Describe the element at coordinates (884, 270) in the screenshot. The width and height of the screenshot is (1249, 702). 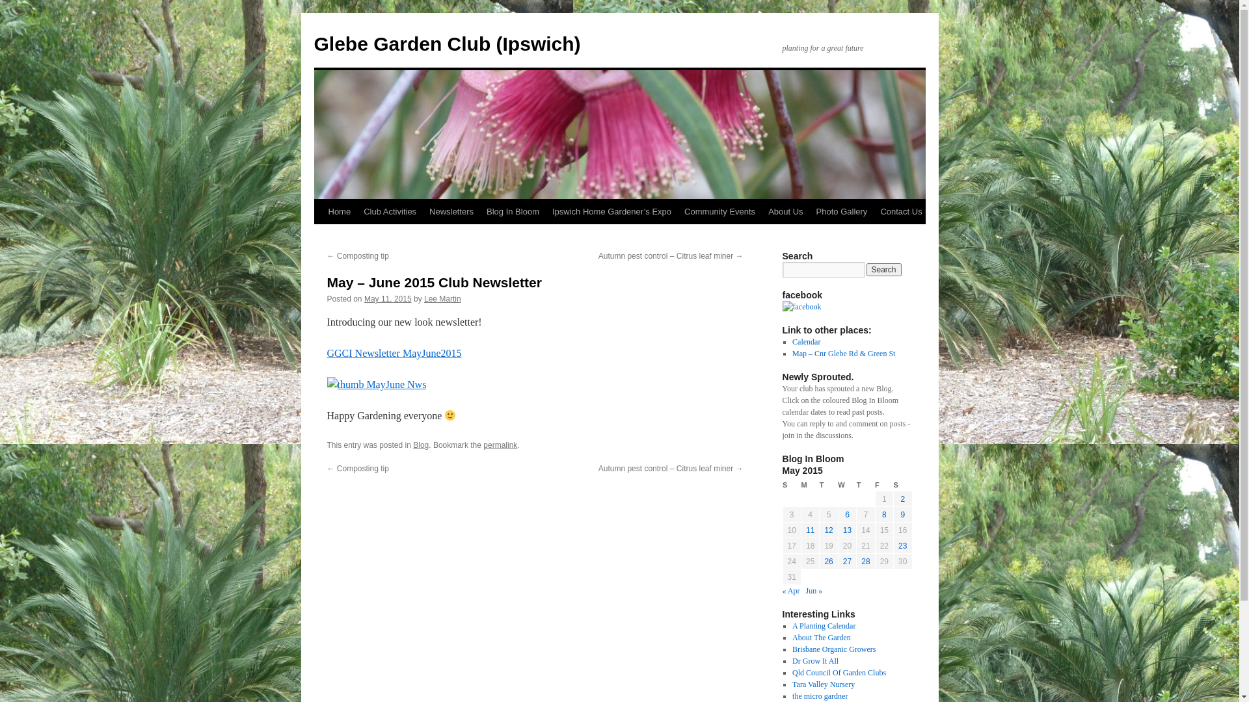
I see `Search` at that location.